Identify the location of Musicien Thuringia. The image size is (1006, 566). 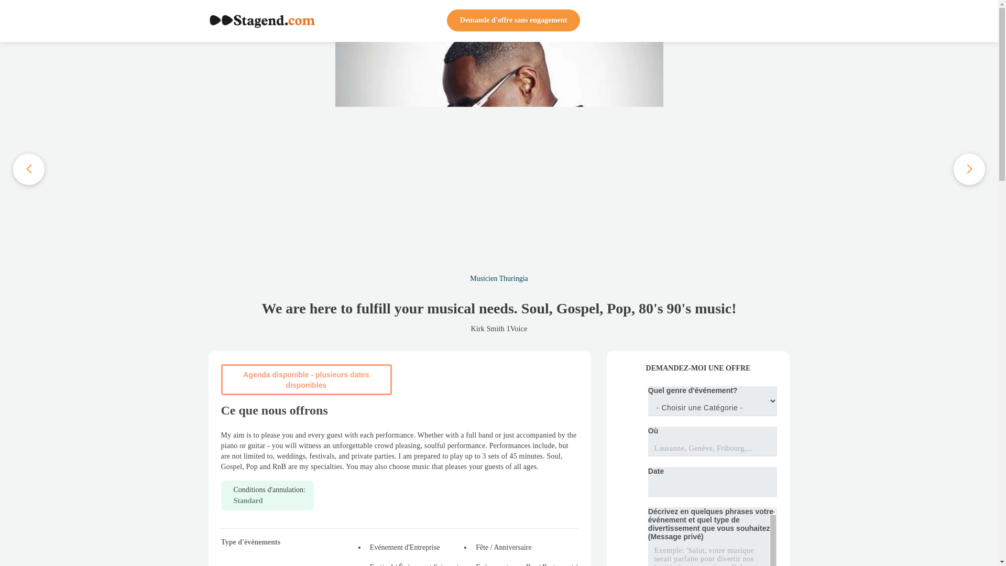
(499, 278).